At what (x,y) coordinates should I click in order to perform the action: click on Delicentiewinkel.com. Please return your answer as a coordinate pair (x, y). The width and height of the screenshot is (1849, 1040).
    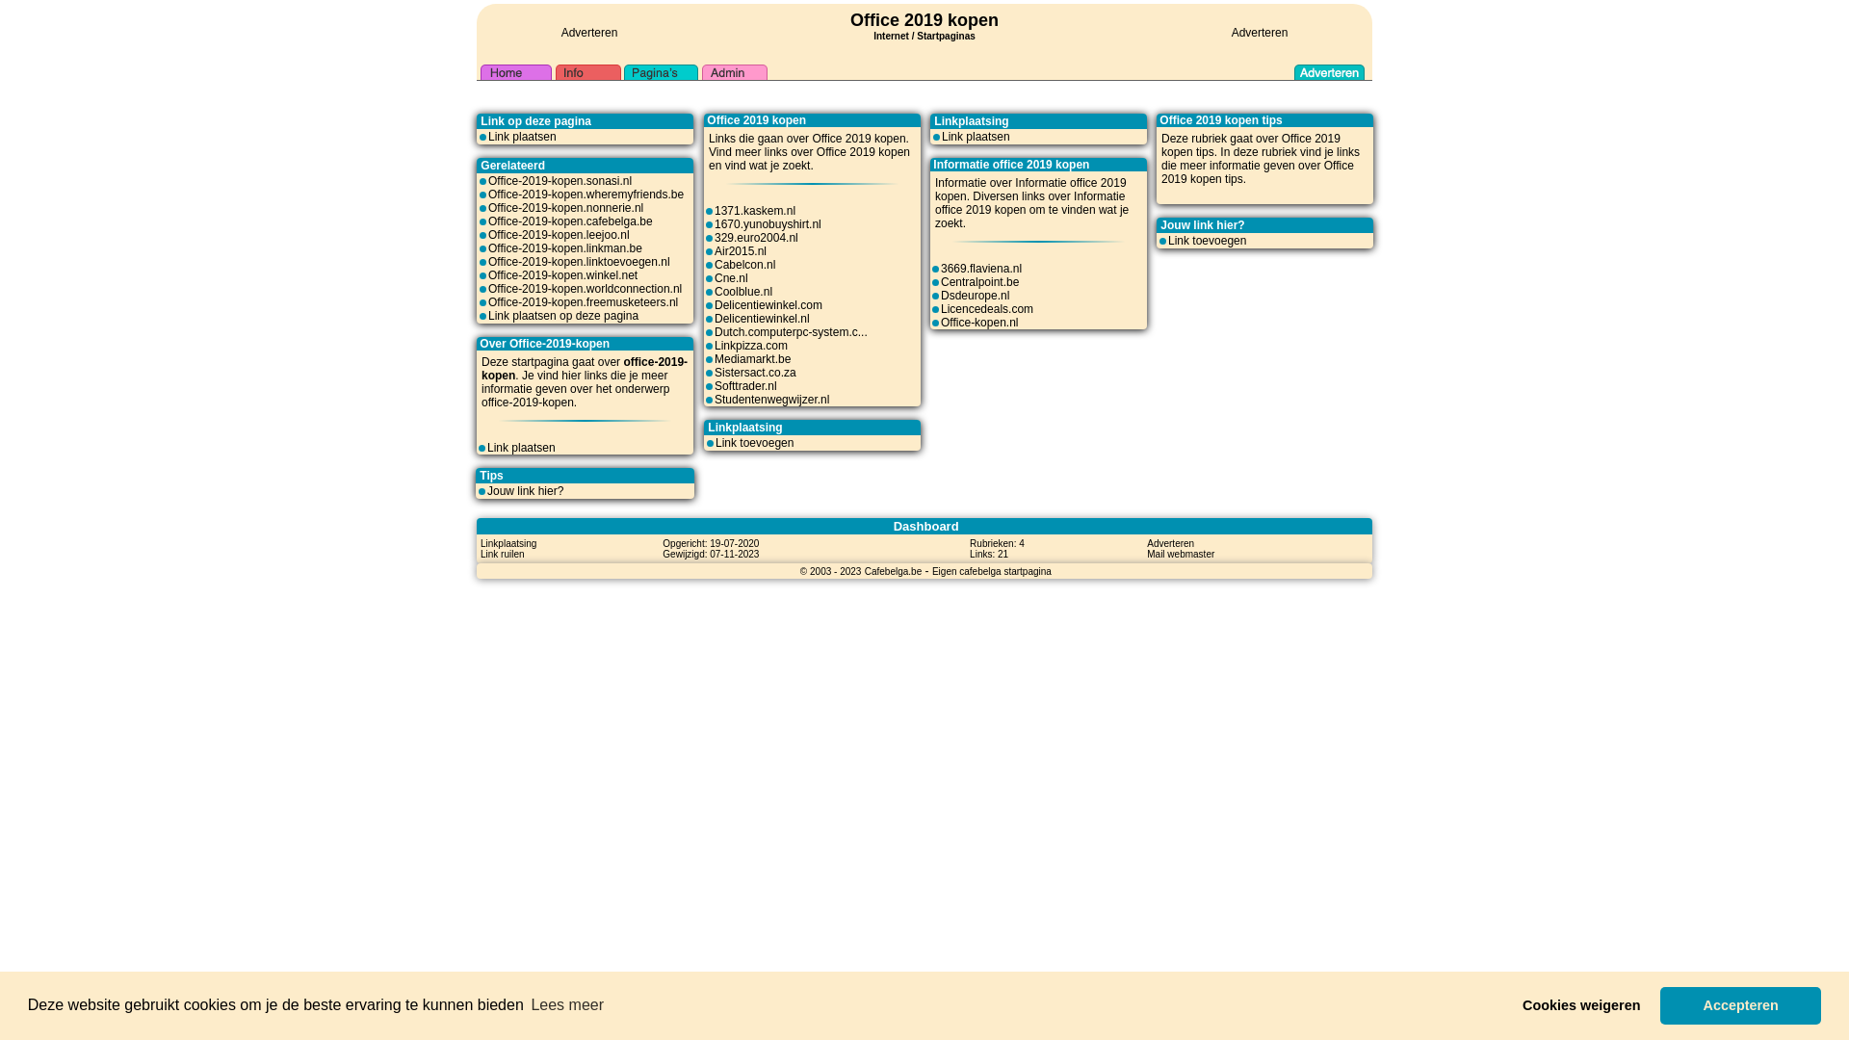
    Looking at the image, I should click on (768, 305).